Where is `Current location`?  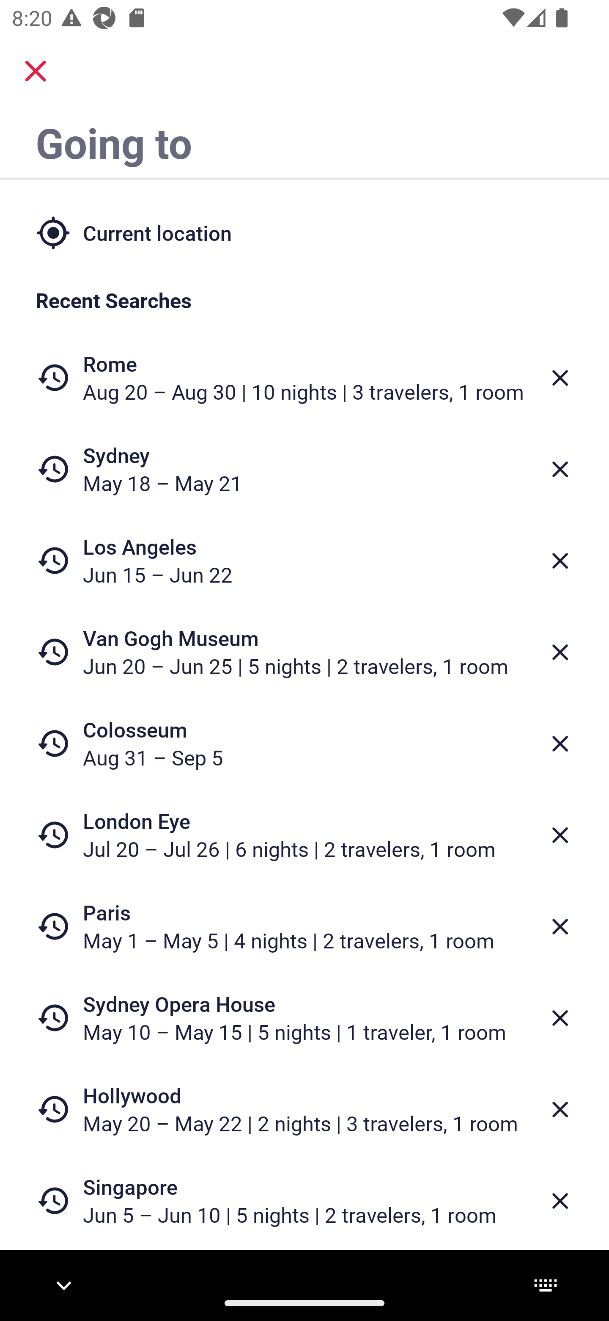 Current location is located at coordinates (304, 232).